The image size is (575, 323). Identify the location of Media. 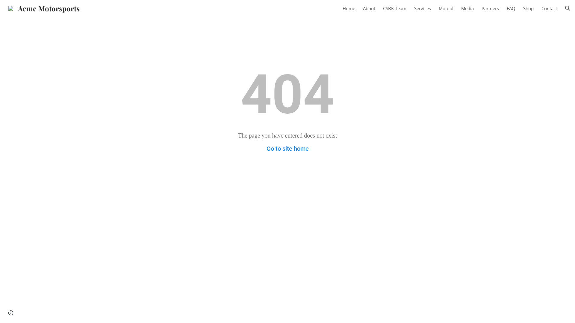
(467, 8).